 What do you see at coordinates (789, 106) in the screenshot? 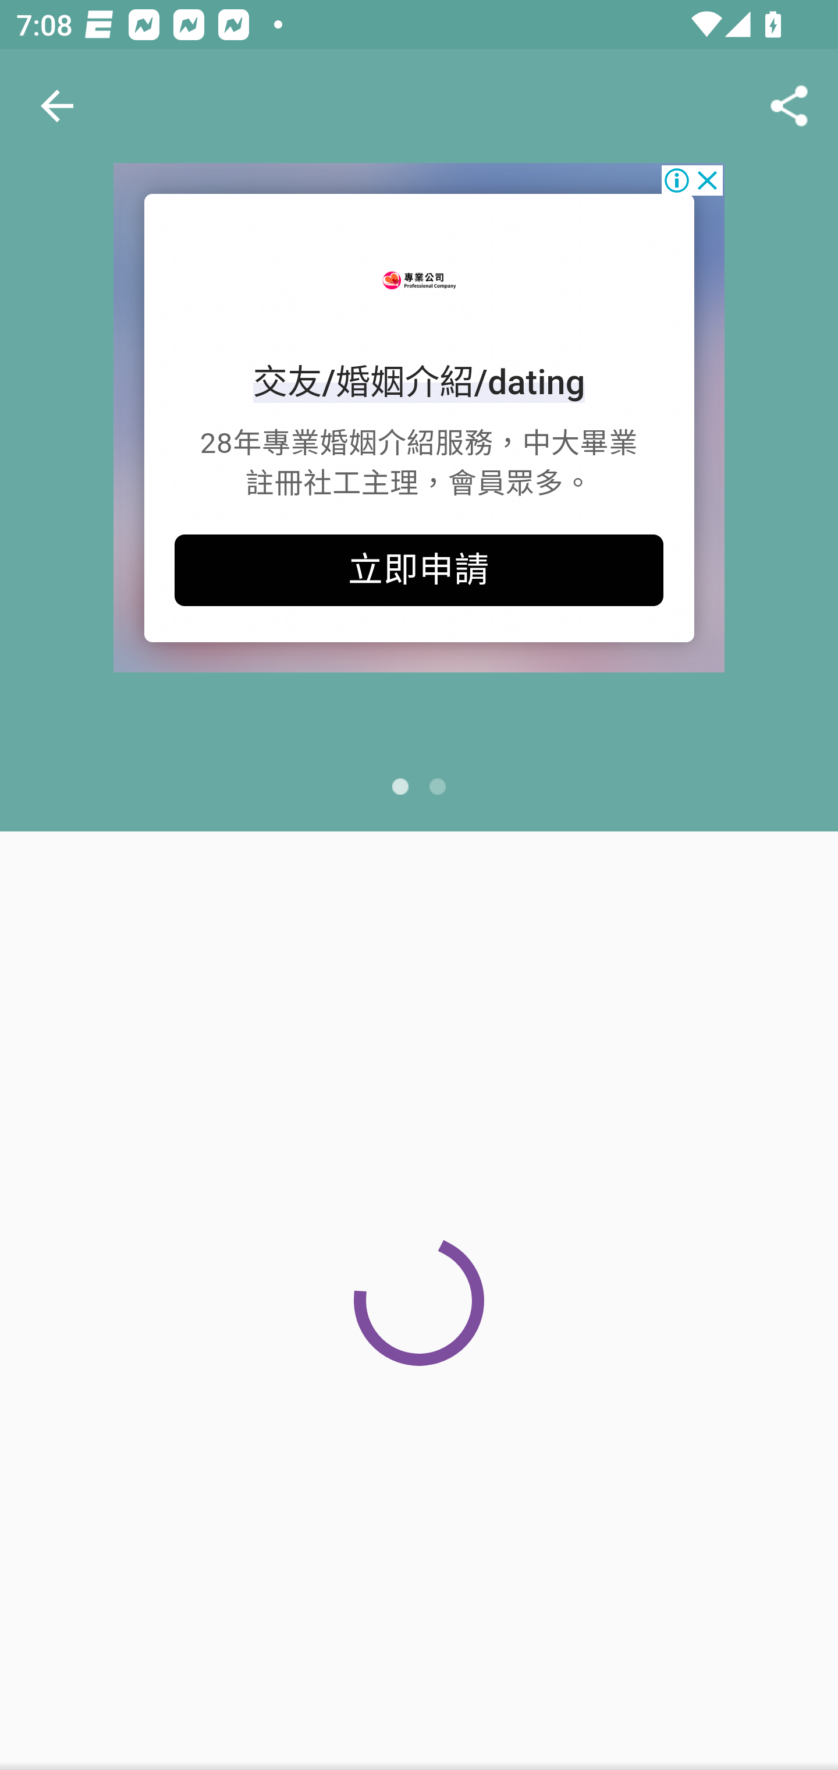
I see `Share...` at bounding box center [789, 106].